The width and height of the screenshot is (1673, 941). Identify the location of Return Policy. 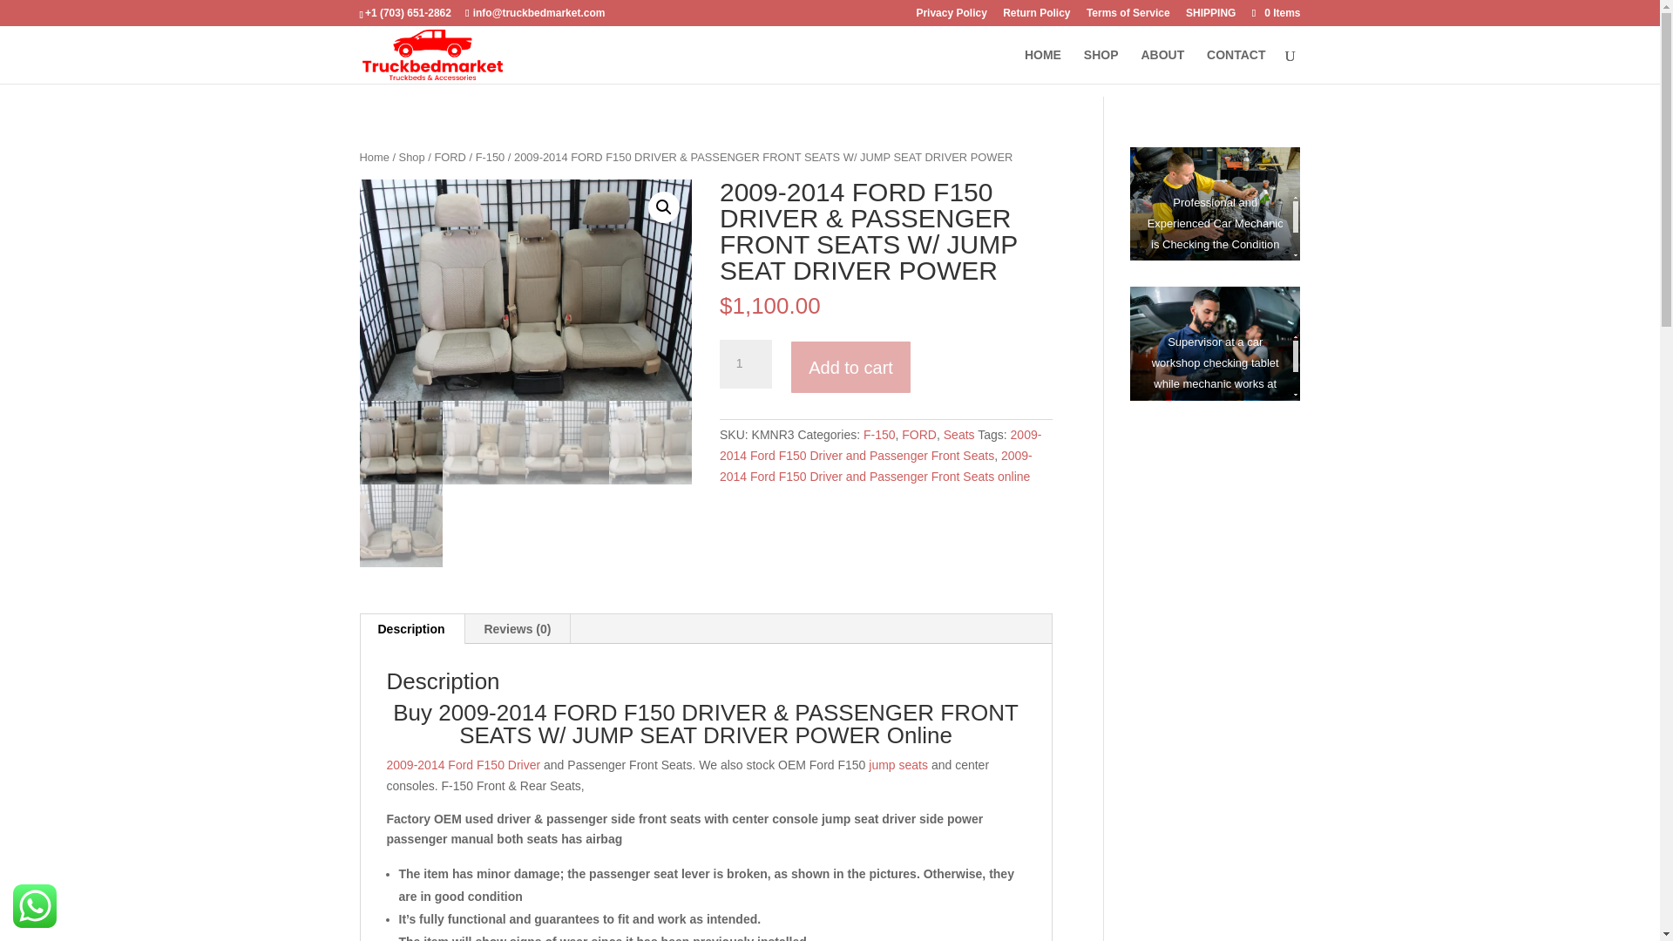
(1036, 17).